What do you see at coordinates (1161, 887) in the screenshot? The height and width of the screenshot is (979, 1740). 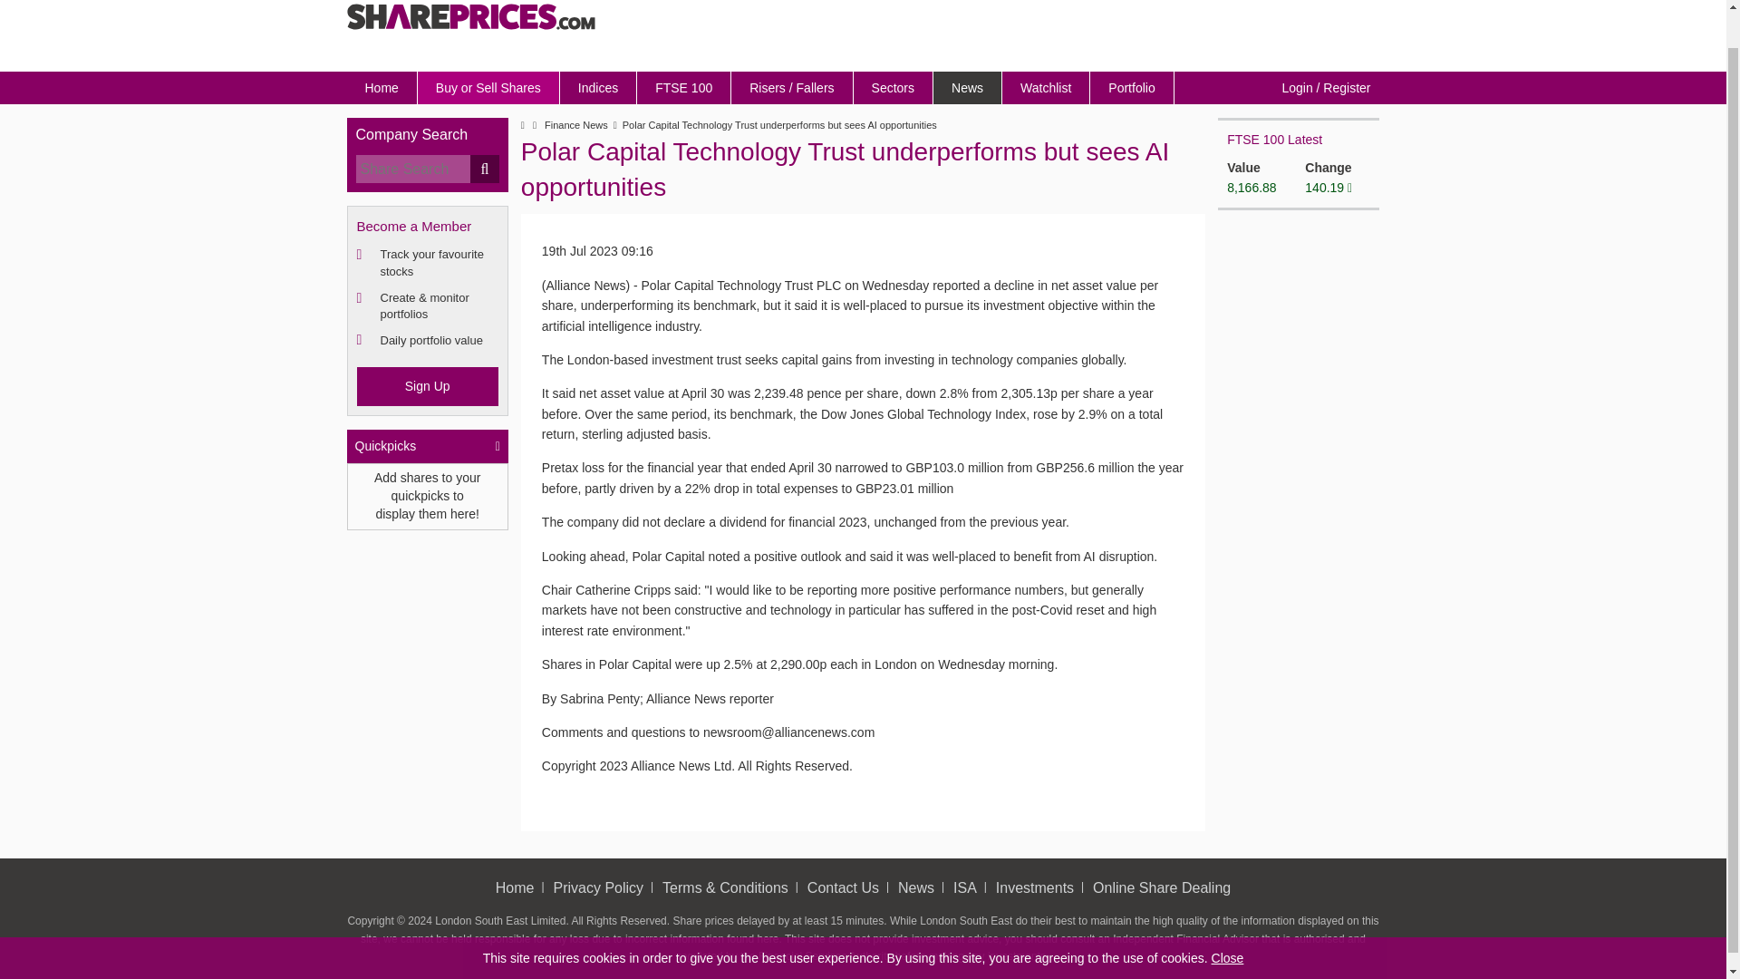 I see `Online Share Dealing` at bounding box center [1161, 887].